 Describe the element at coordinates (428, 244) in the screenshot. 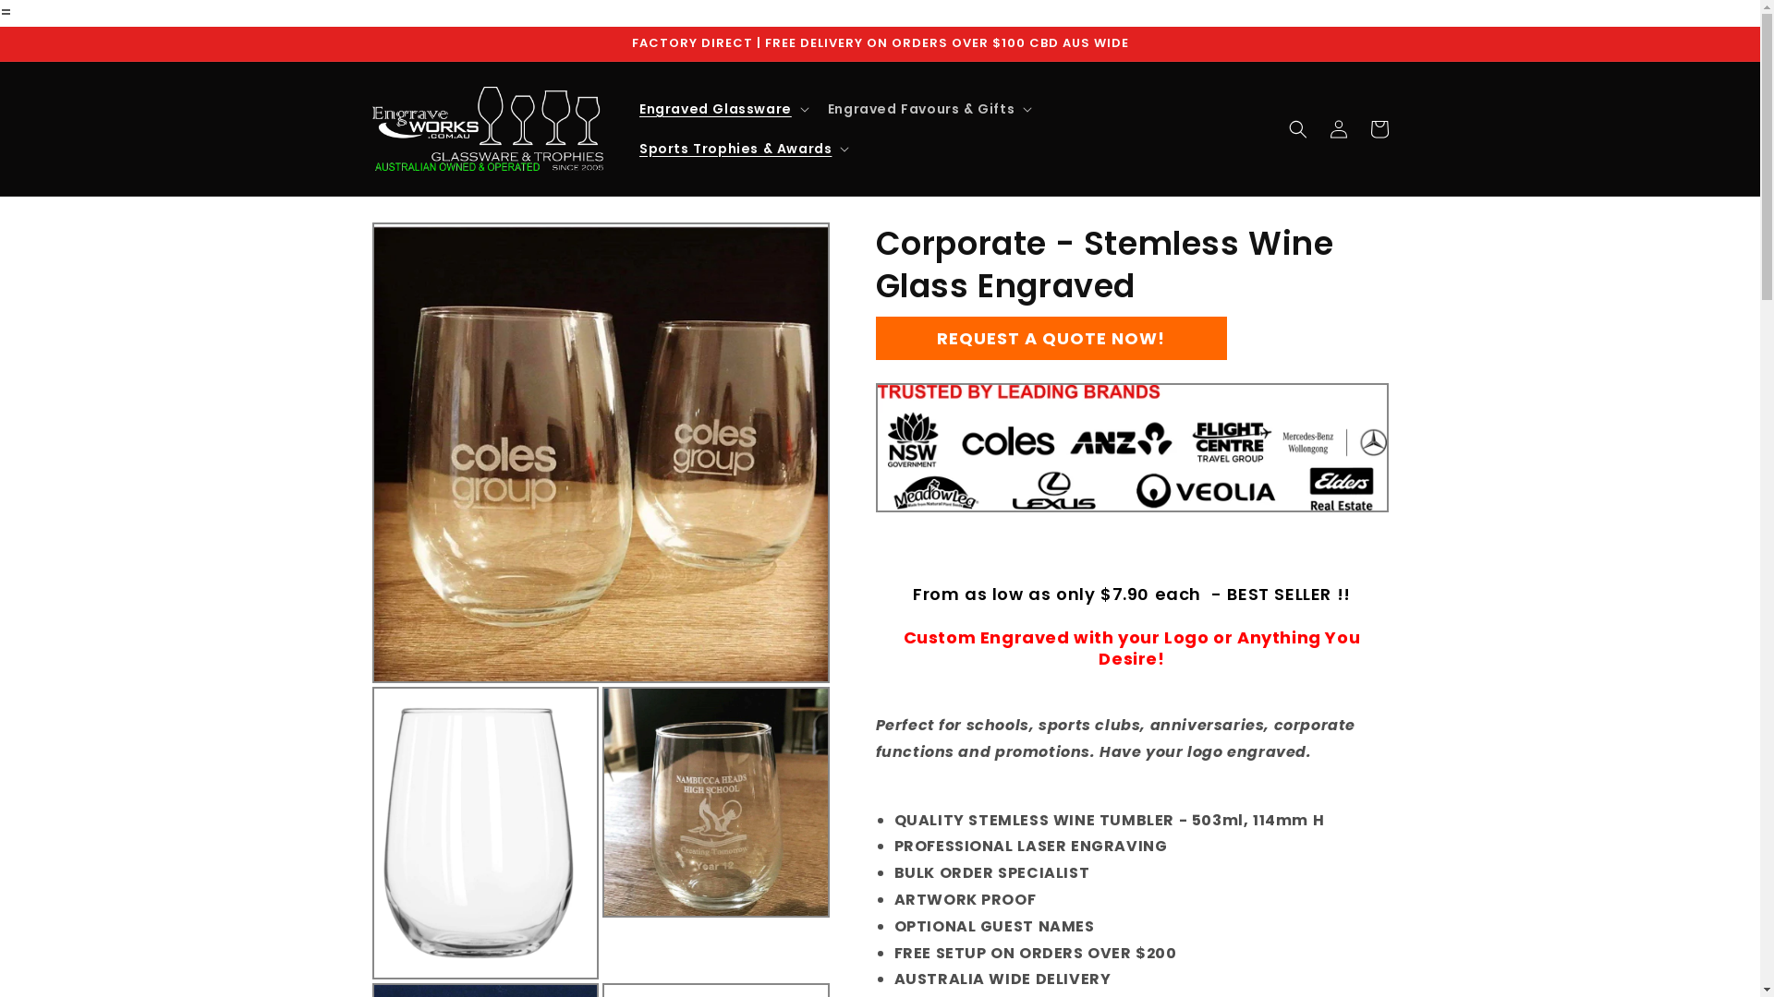

I see `Skip to product information` at that location.